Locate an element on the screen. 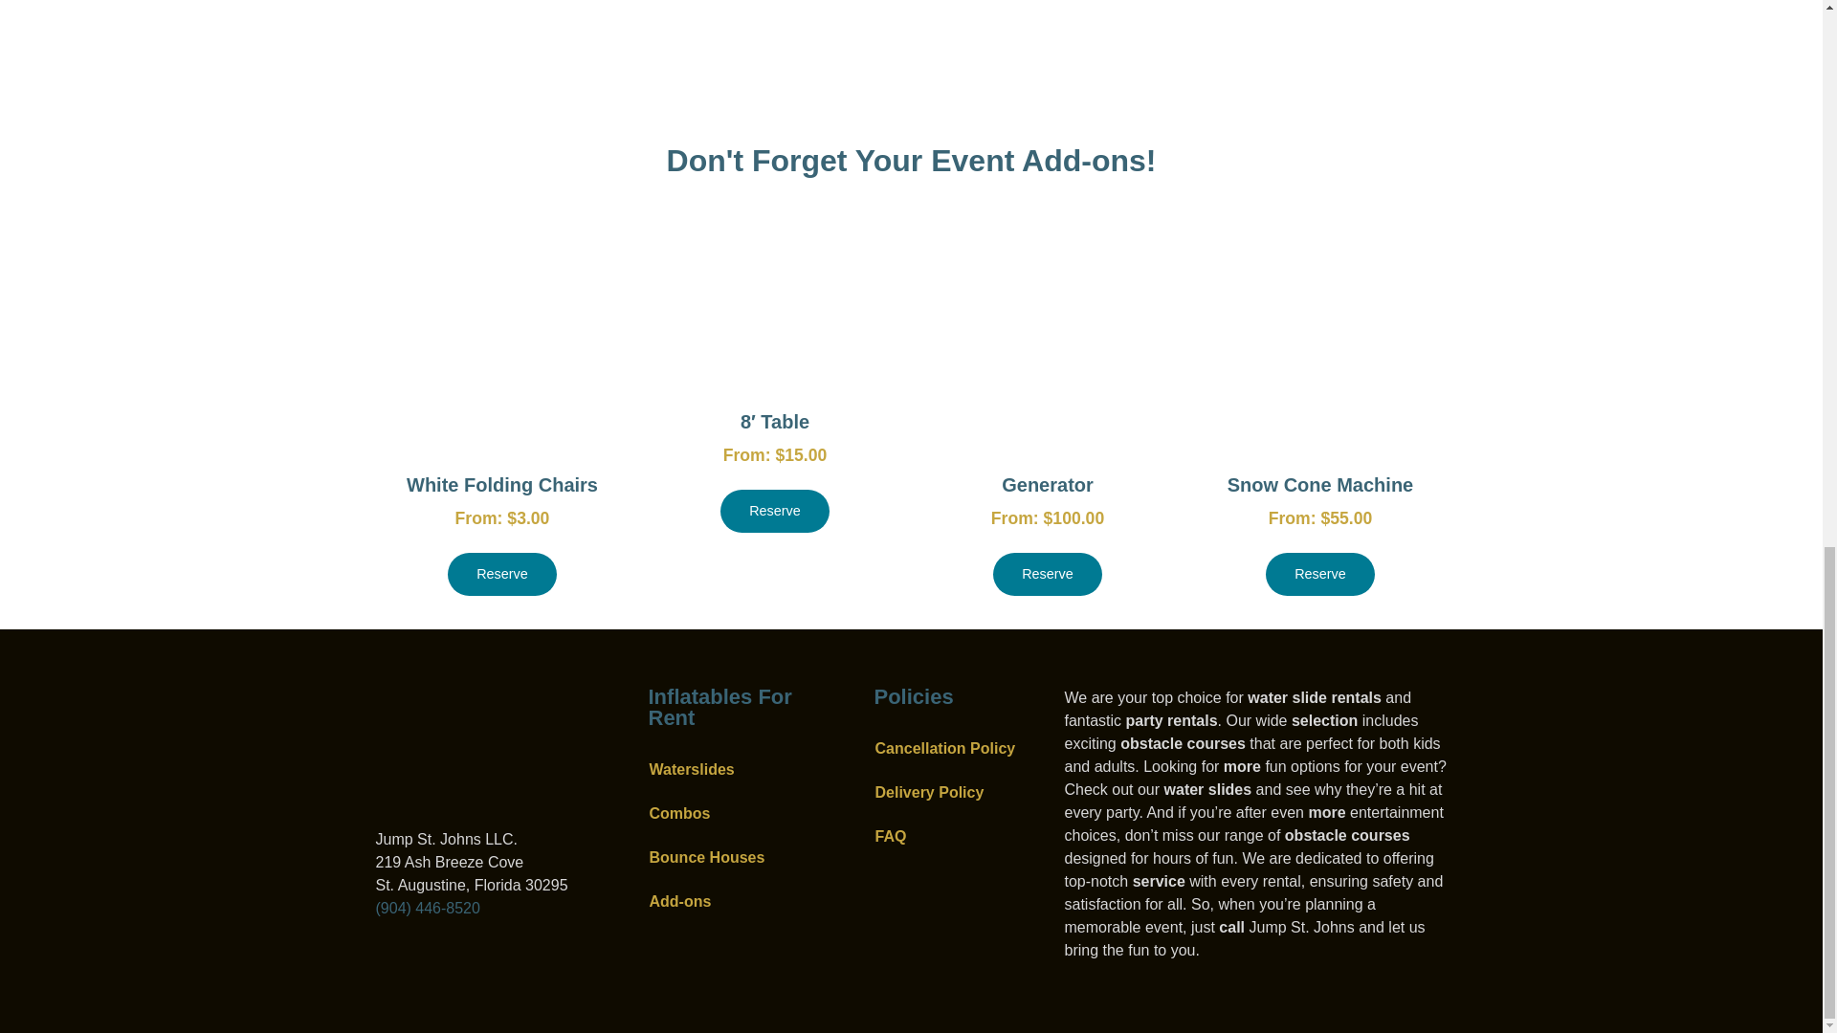 The width and height of the screenshot is (1837, 1033). Reserve is located at coordinates (501, 574).